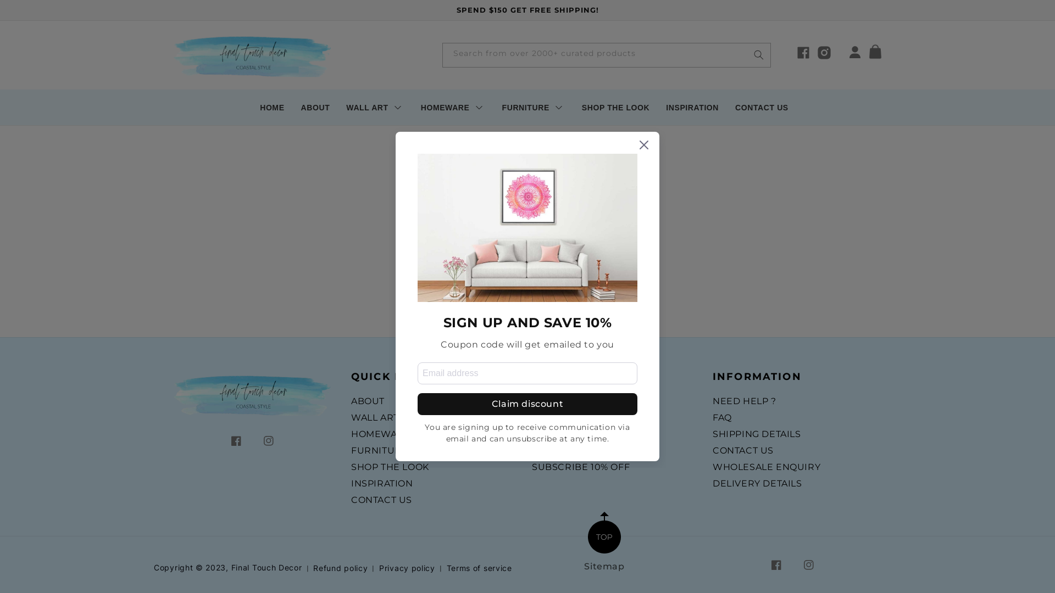 The image size is (1055, 593). What do you see at coordinates (615, 108) in the screenshot?
I see `SHOP THE LOOK` at bounding box center [615, 108].